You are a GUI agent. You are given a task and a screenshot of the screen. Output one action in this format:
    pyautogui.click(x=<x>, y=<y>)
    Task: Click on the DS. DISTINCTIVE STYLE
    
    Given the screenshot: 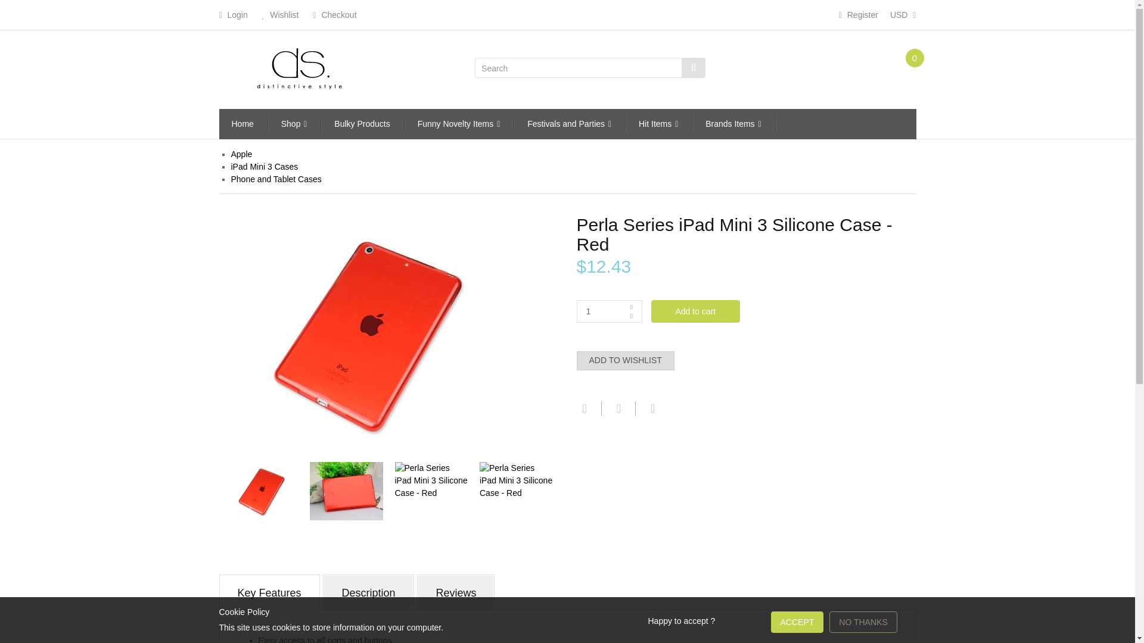 What is the action you would take?
    pyautogui.click(x=299, y=67)
    